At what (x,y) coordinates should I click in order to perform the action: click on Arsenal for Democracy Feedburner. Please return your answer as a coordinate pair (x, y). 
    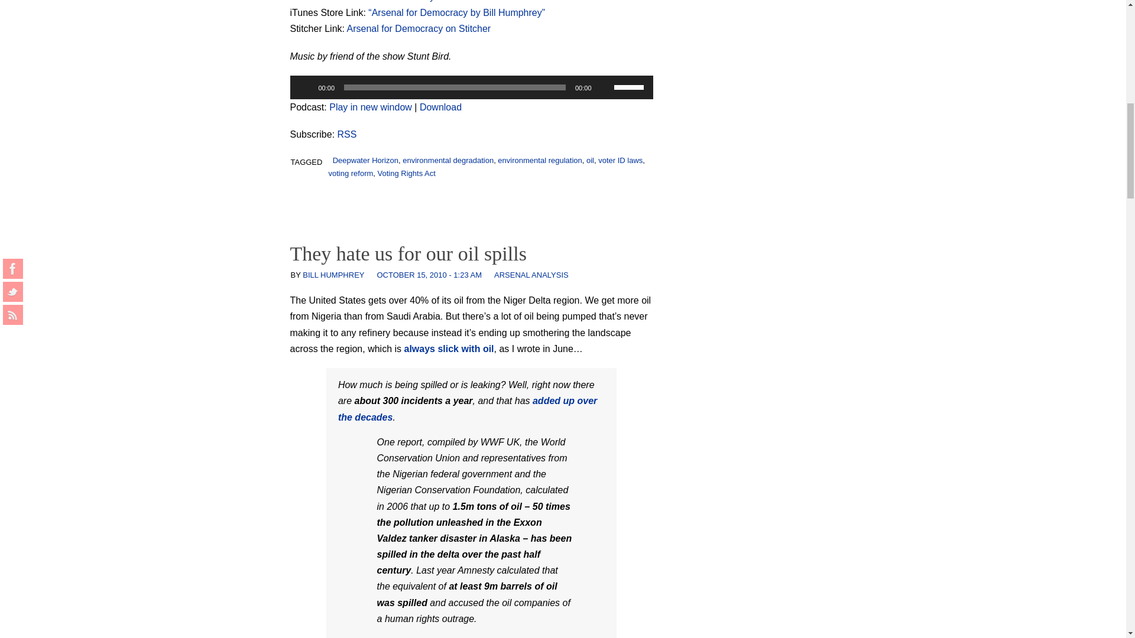
    Looking at the image, I should click on (411, 1).